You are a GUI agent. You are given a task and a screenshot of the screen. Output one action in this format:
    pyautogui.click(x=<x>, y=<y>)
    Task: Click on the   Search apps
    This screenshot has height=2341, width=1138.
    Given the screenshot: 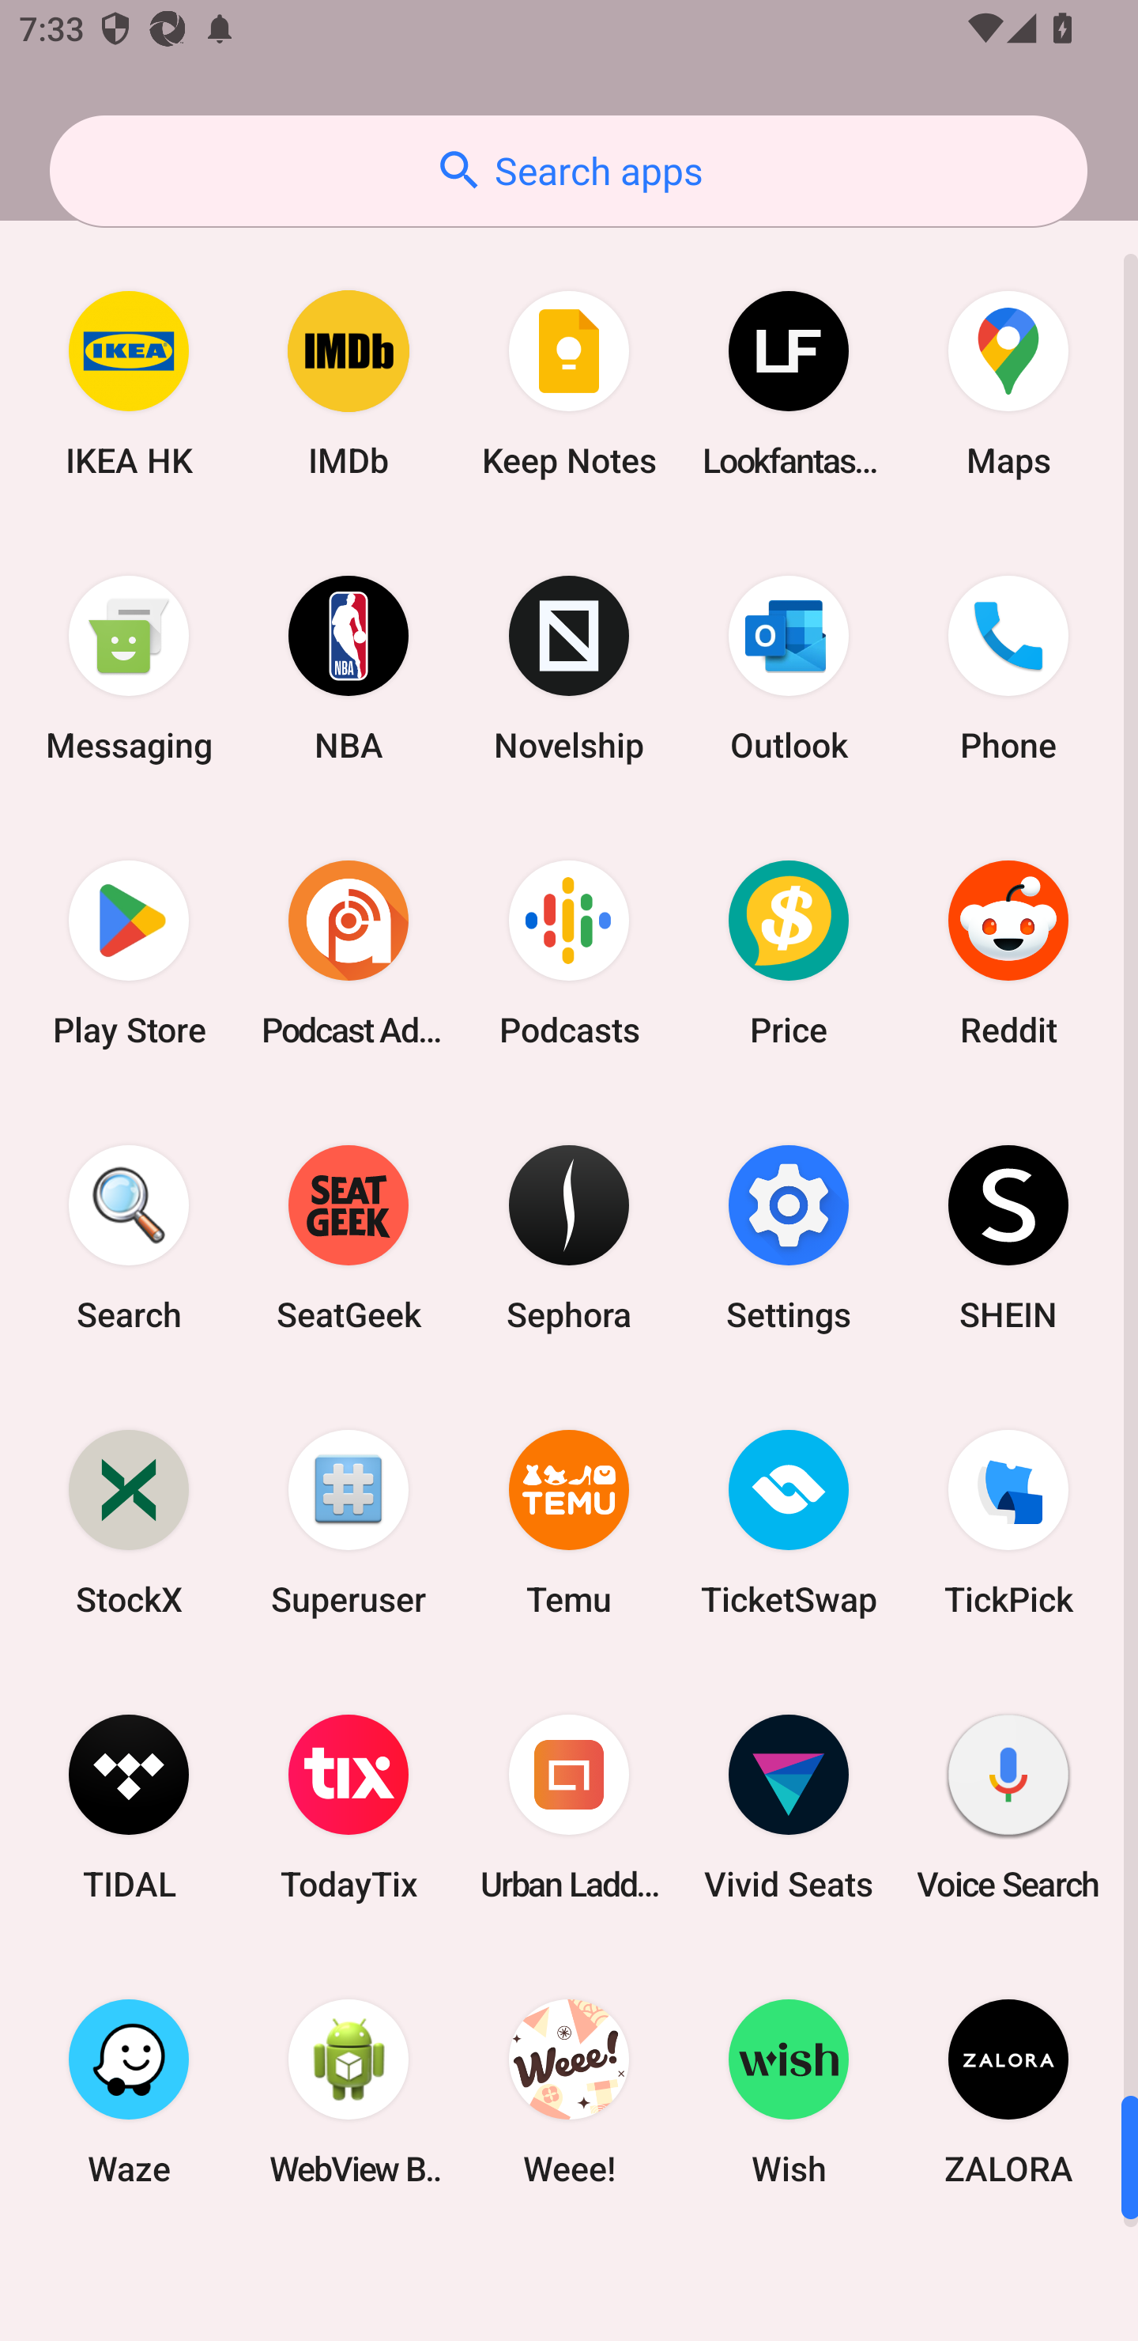 What is the action you would take?
    pyautogui.click(x=568, y=171)
    